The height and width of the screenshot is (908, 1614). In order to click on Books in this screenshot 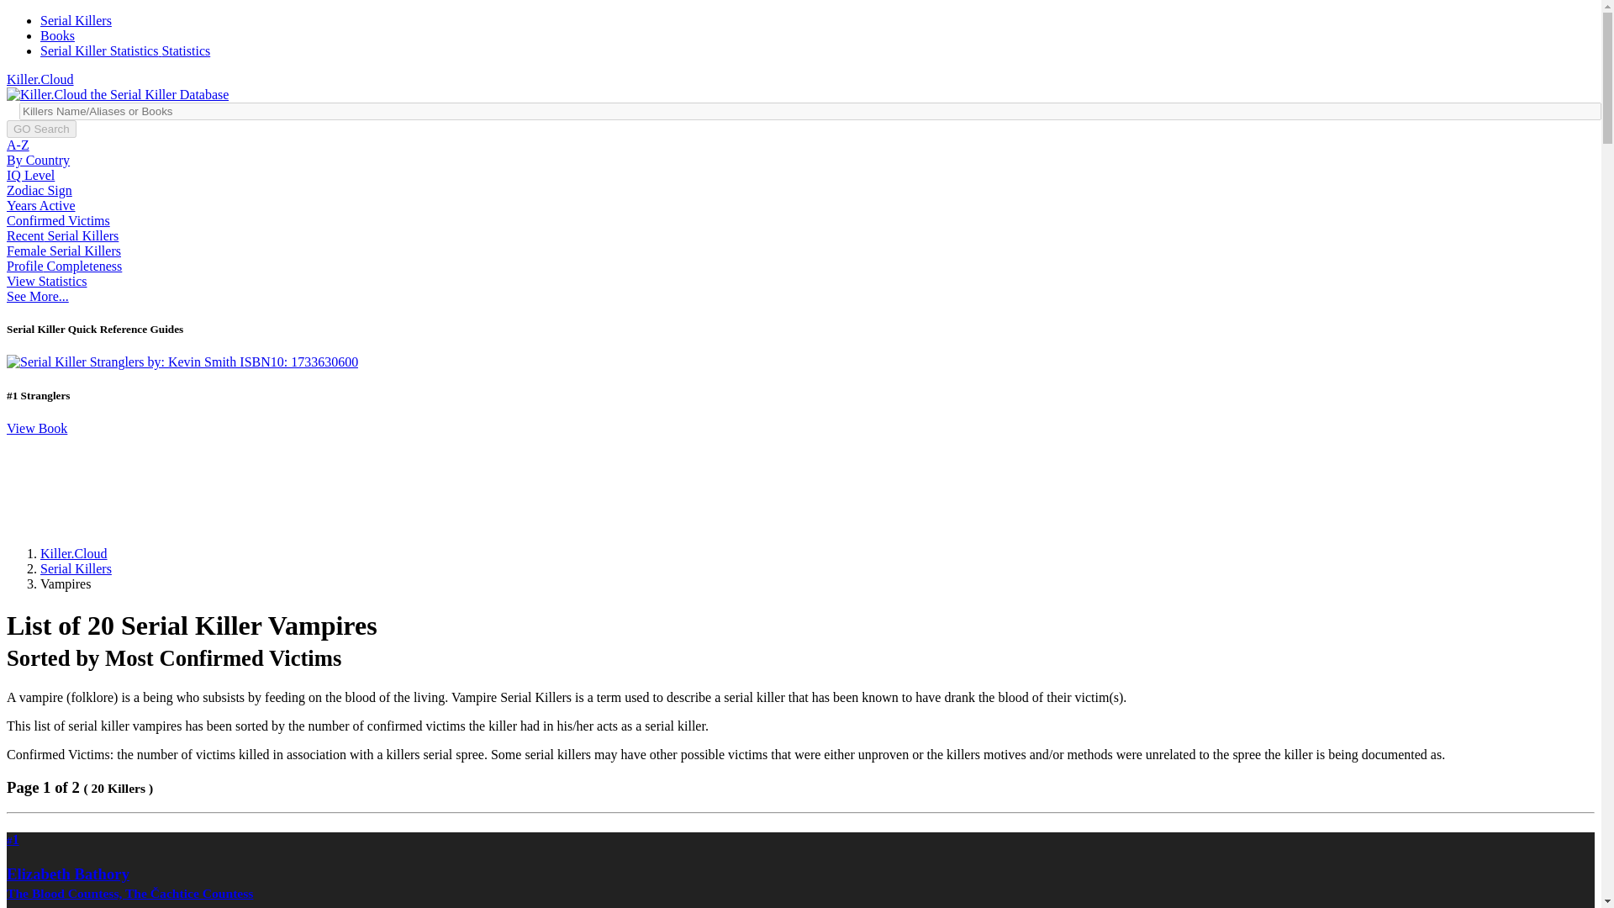, I will do `click(57, 35)`.